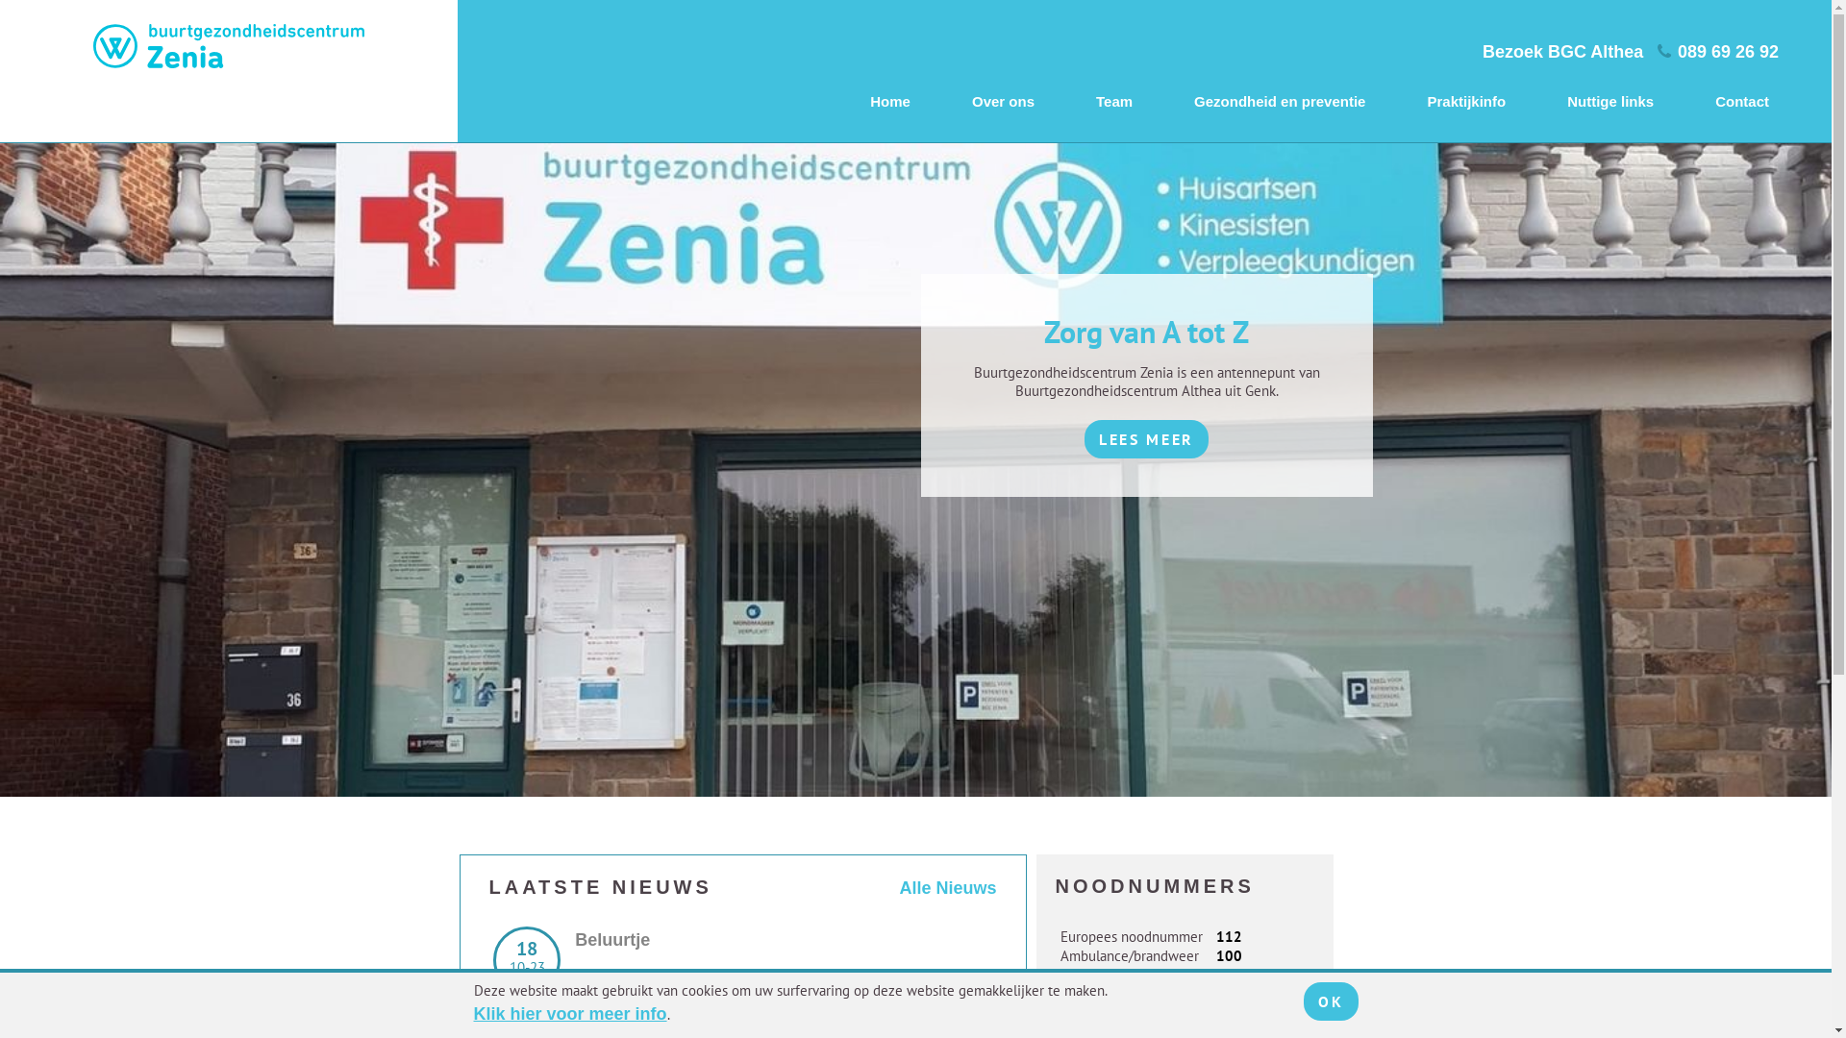 This screenshot has height=1038, width=1846. Describe the element at coordinates (948, 888) in the screenshot. I see `Alle Nieuws` at that location.